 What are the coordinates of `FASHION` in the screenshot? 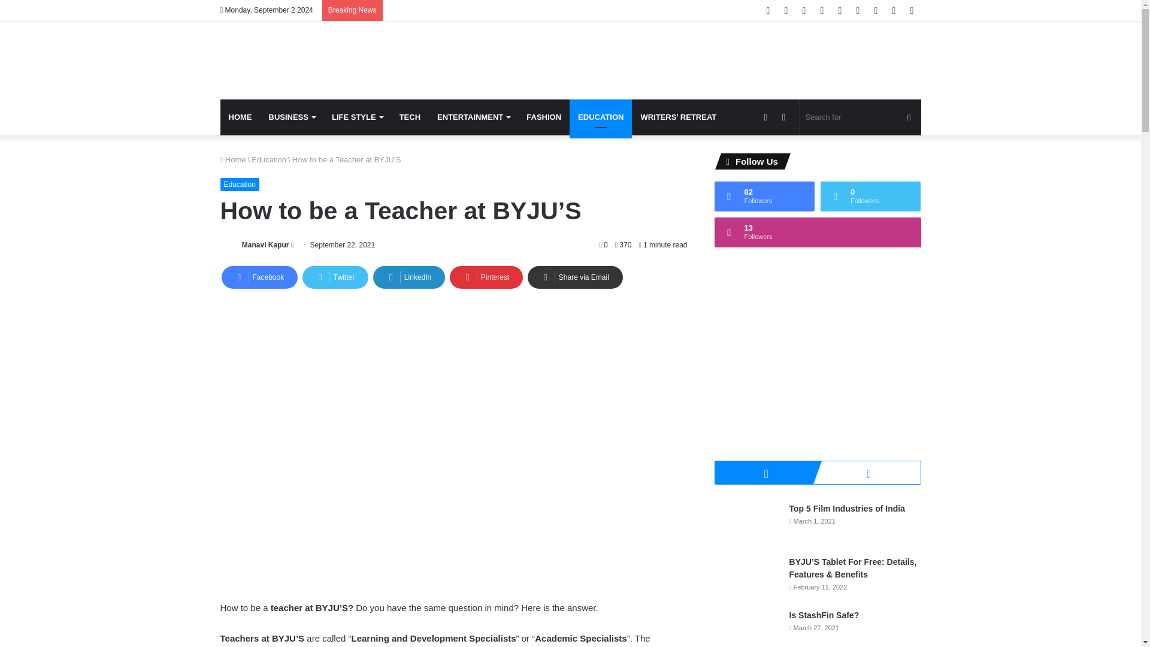 It's located at (544, 117).